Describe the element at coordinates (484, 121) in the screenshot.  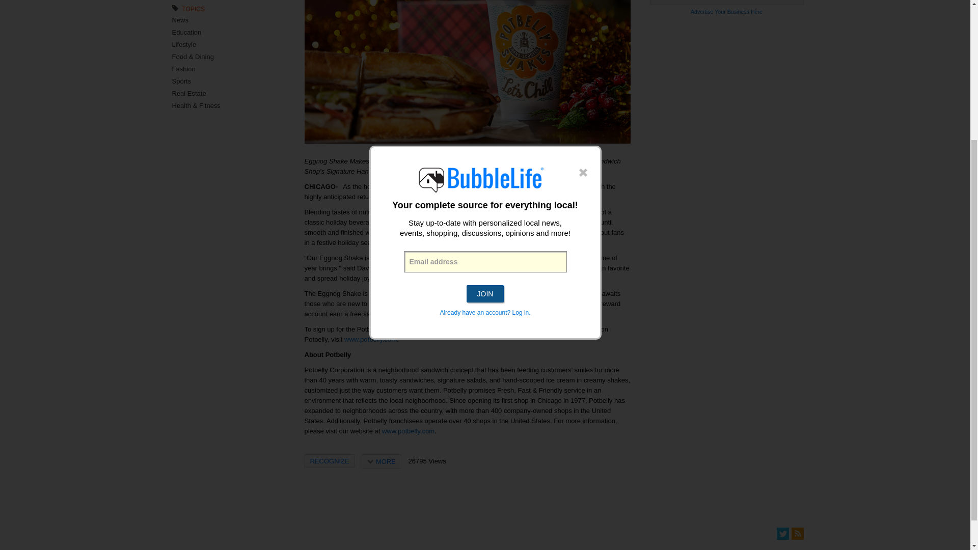
I see `Already have an account? Log in.` at that location.